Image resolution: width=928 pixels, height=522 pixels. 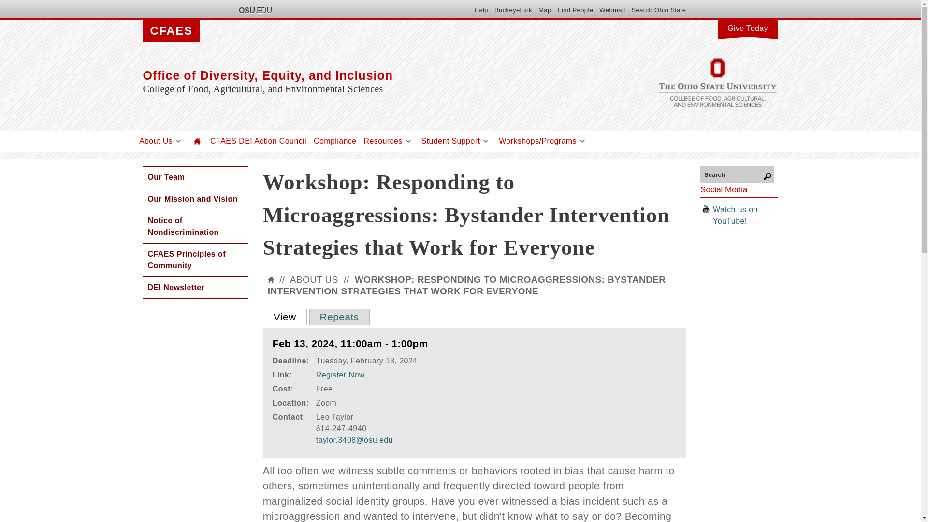 I want to click on Map, so click(x=544, y=10).